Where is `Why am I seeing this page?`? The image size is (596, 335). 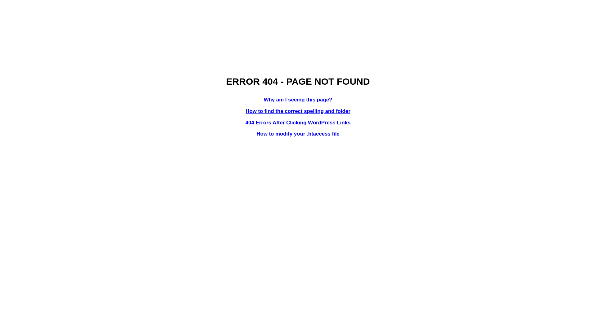 Why am I seeing this page? is located at coordinates (298, 100).